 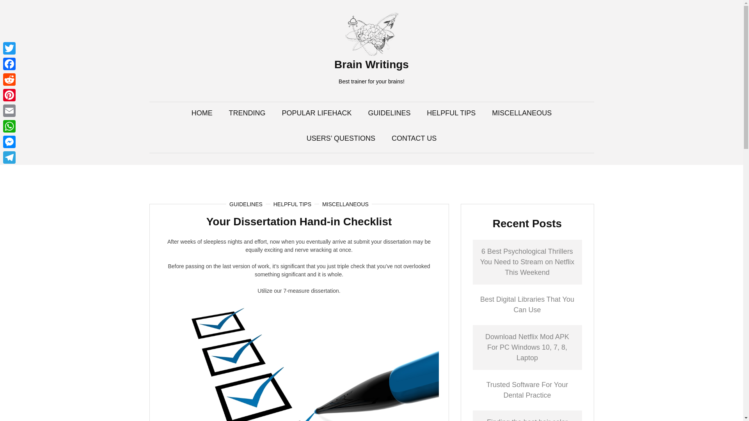 What do you see at coordinates (9, 48) in the screenshot?
I see `Twitter` at bounding box center [9, 48].